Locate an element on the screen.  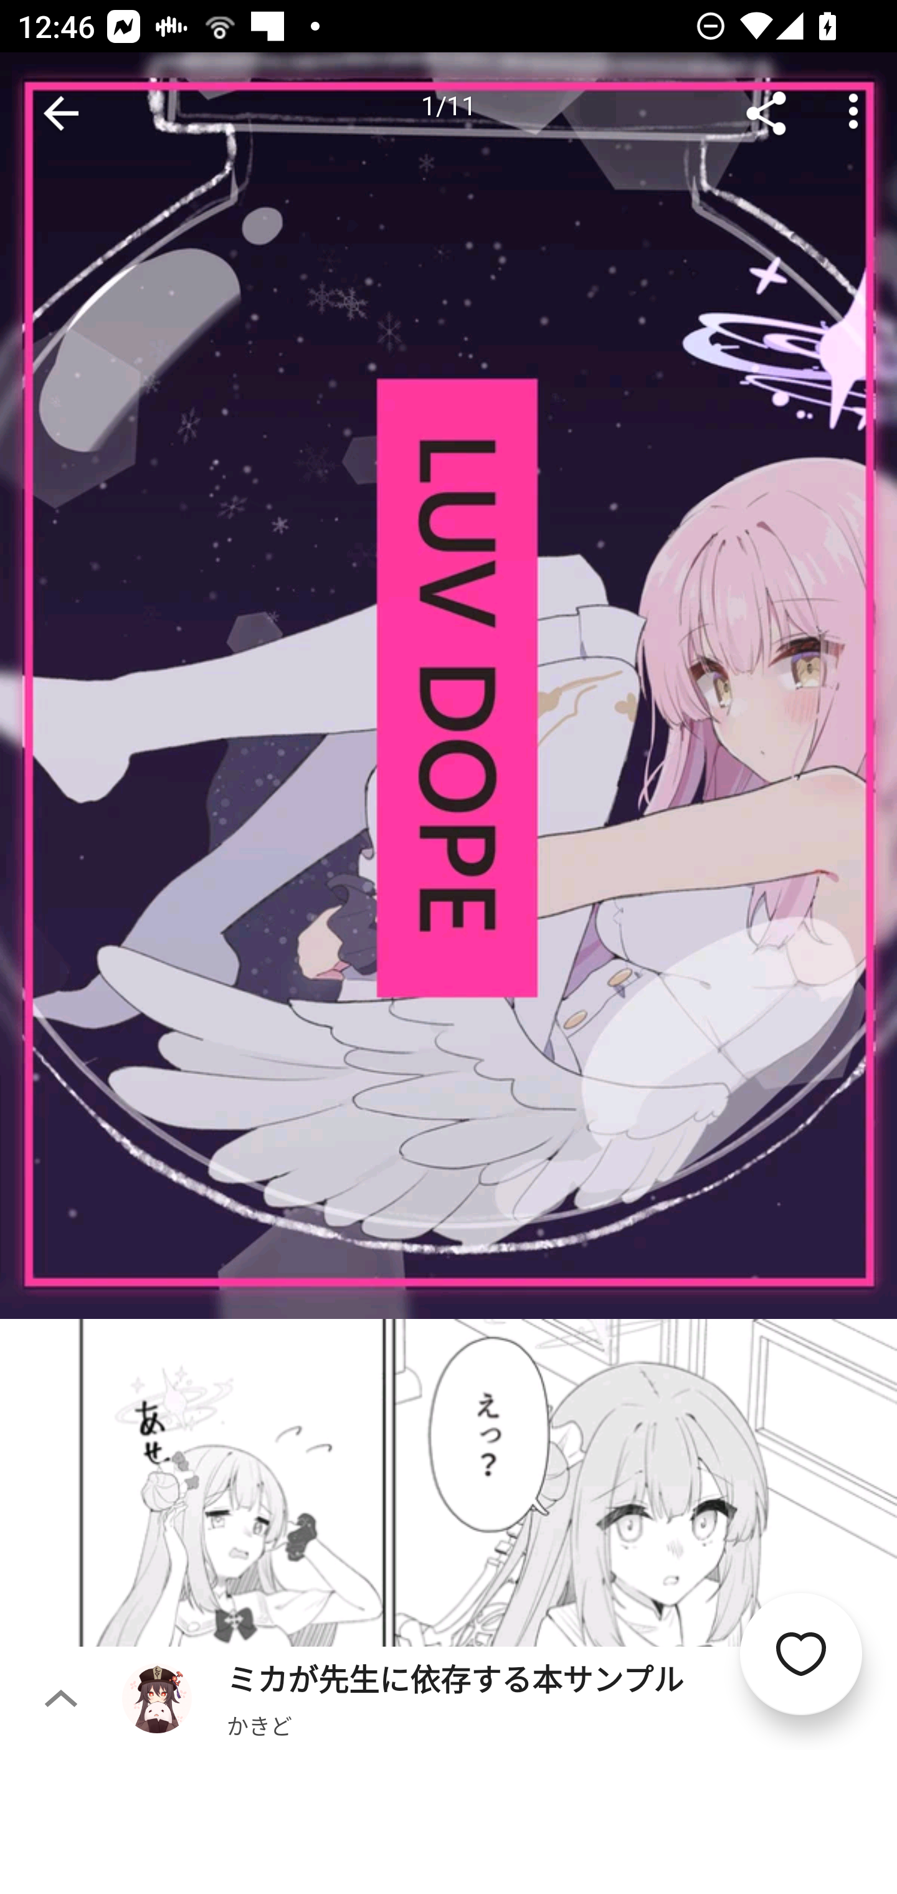
ミカが先生に依存する本サンプル かきど is located at coordinates (510, 1697).